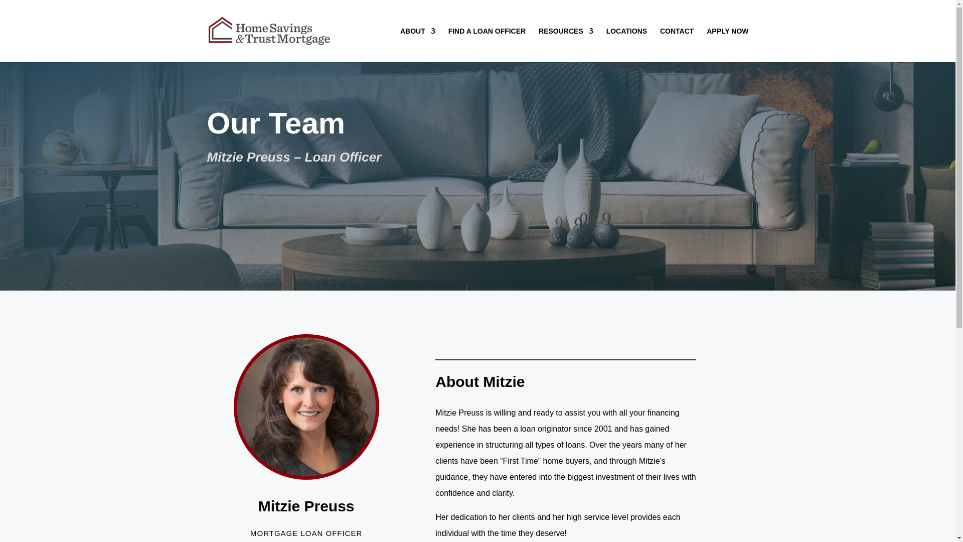  I want to click on APPLY NOW, so click(727, 45).